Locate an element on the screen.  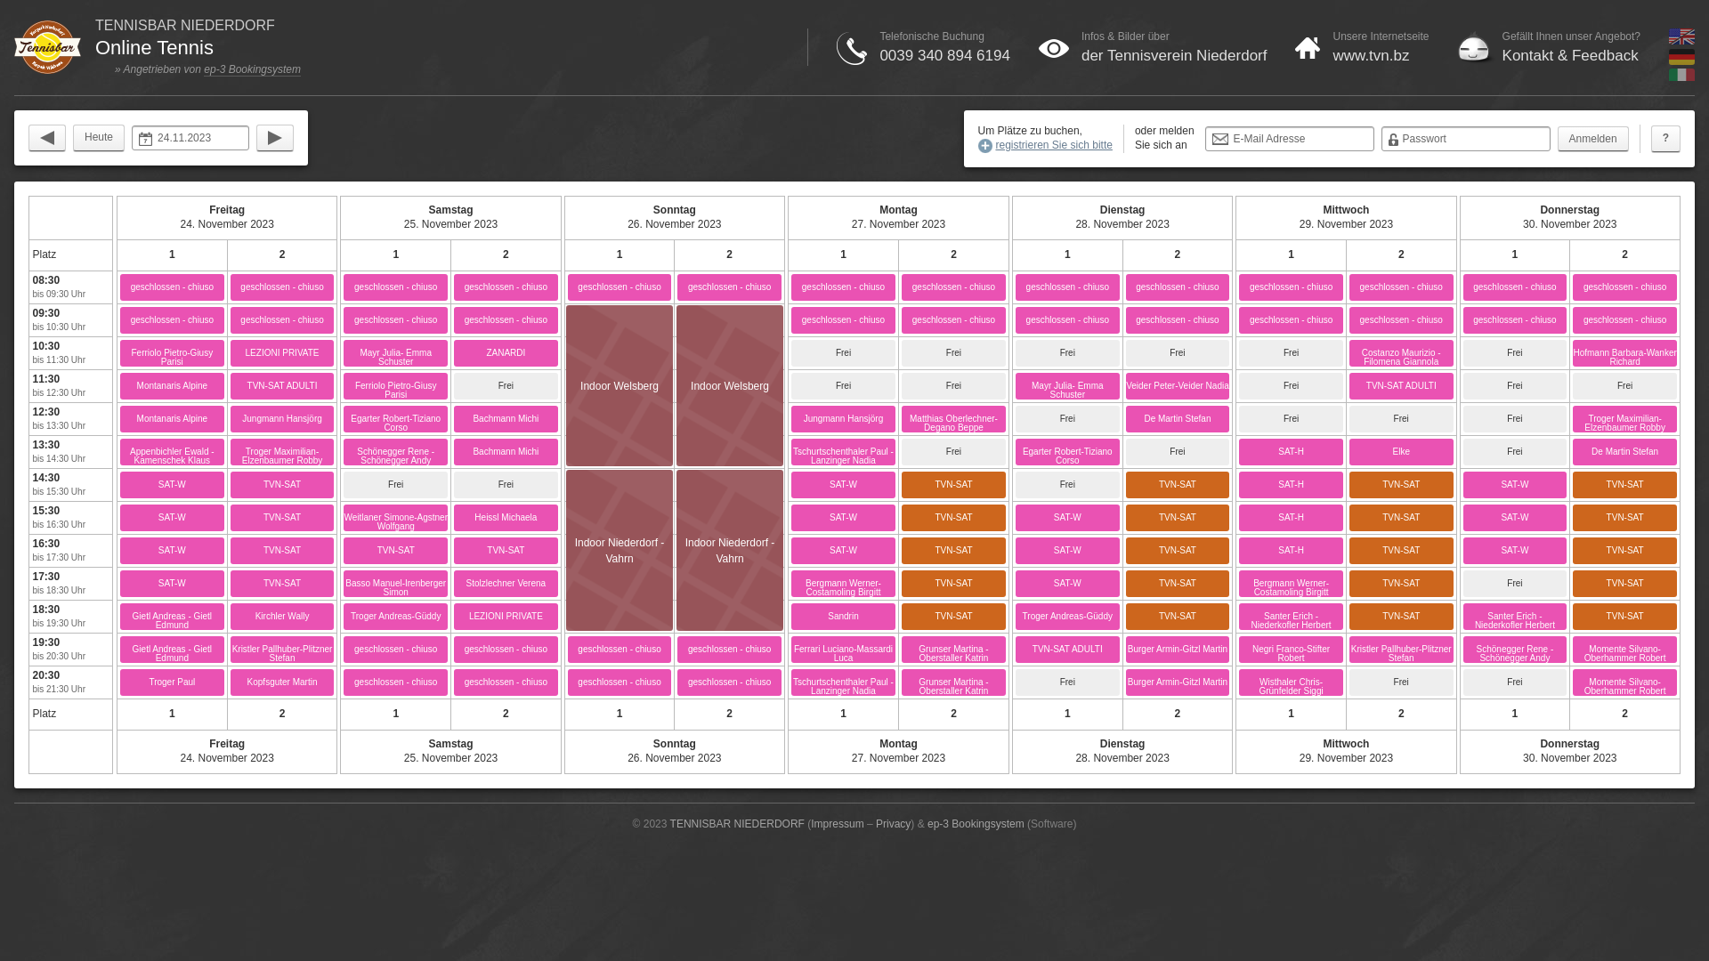
Indoor Niederdorf - Vahrn is located at coordinates (730, 551).